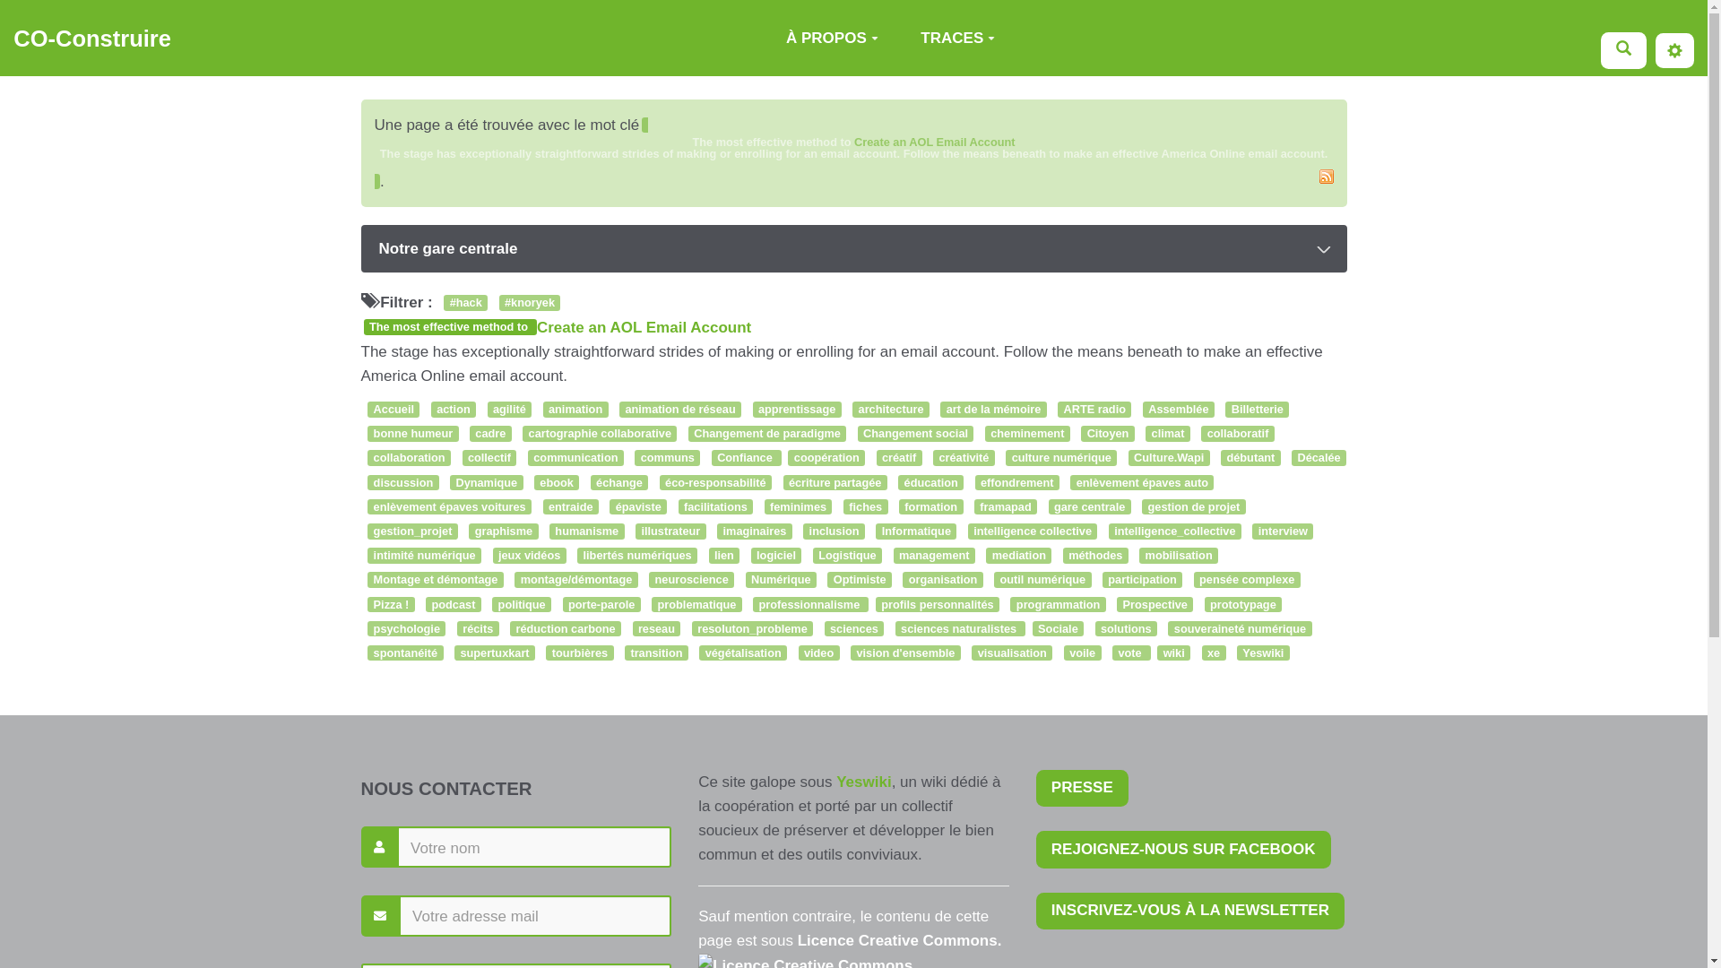 Image resolution: width=1721 pixels, height=968 pixels. What do you see at coordinates (855, 629) in the screenshot?
I see `sciences` at bounding box center [855, 629].